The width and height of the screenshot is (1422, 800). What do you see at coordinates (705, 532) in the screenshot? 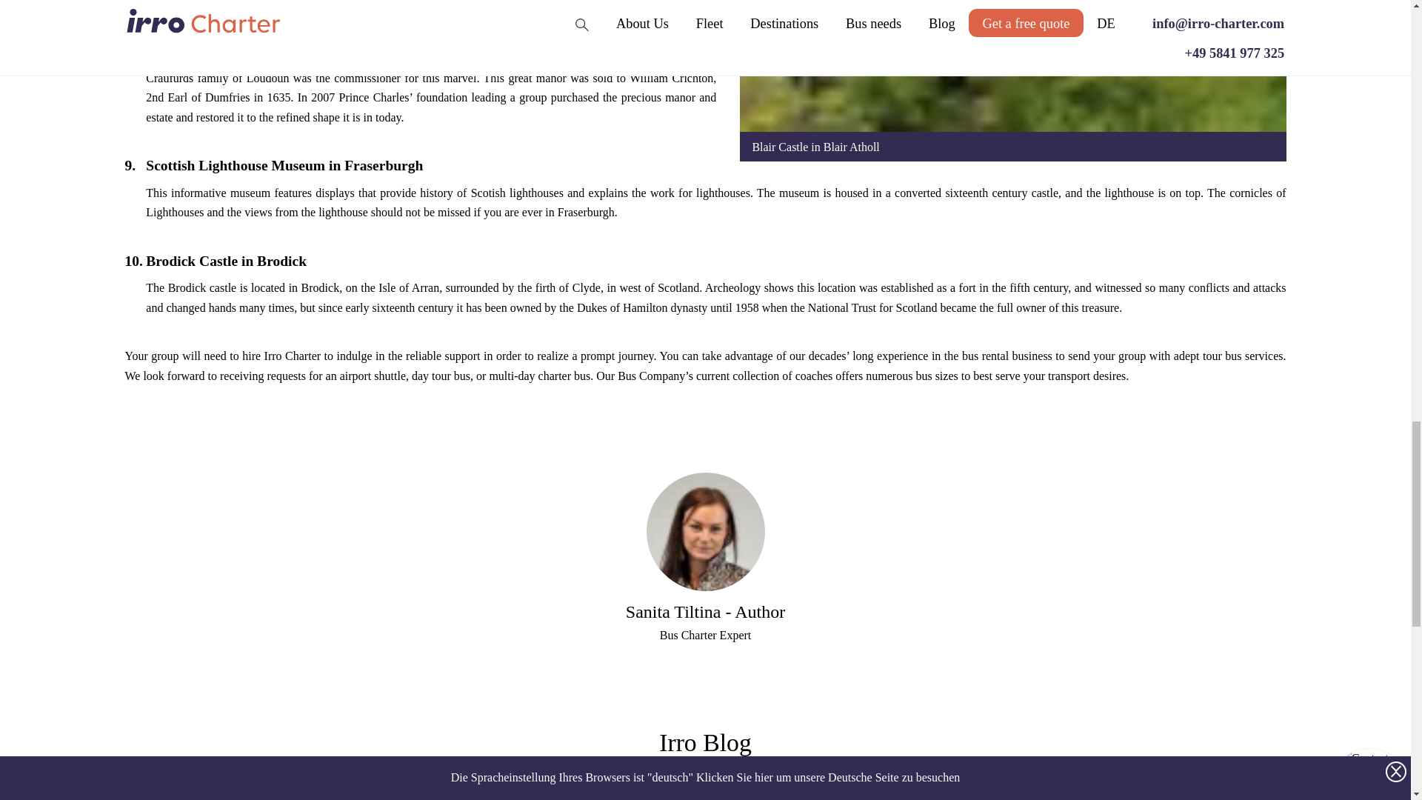
I see `Sanita Tiltina` at bounding box center [705, 532].